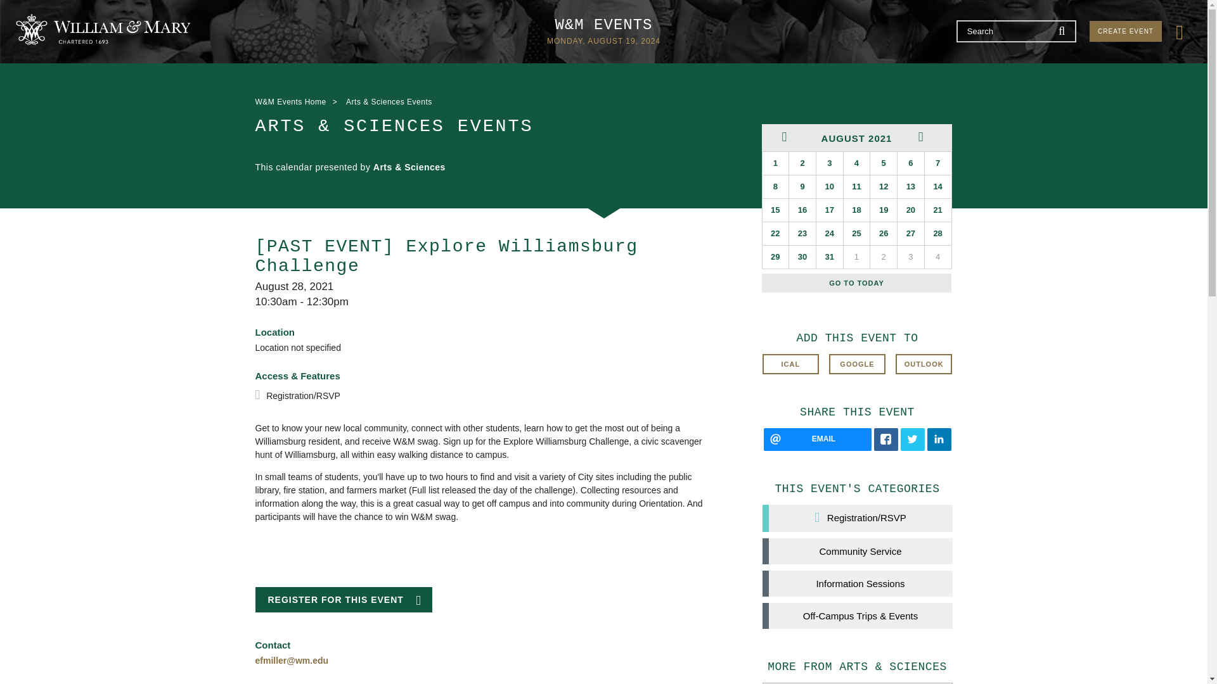 The image size is (1217, 684). I want to click on Submit Search, so click(1062, 30).